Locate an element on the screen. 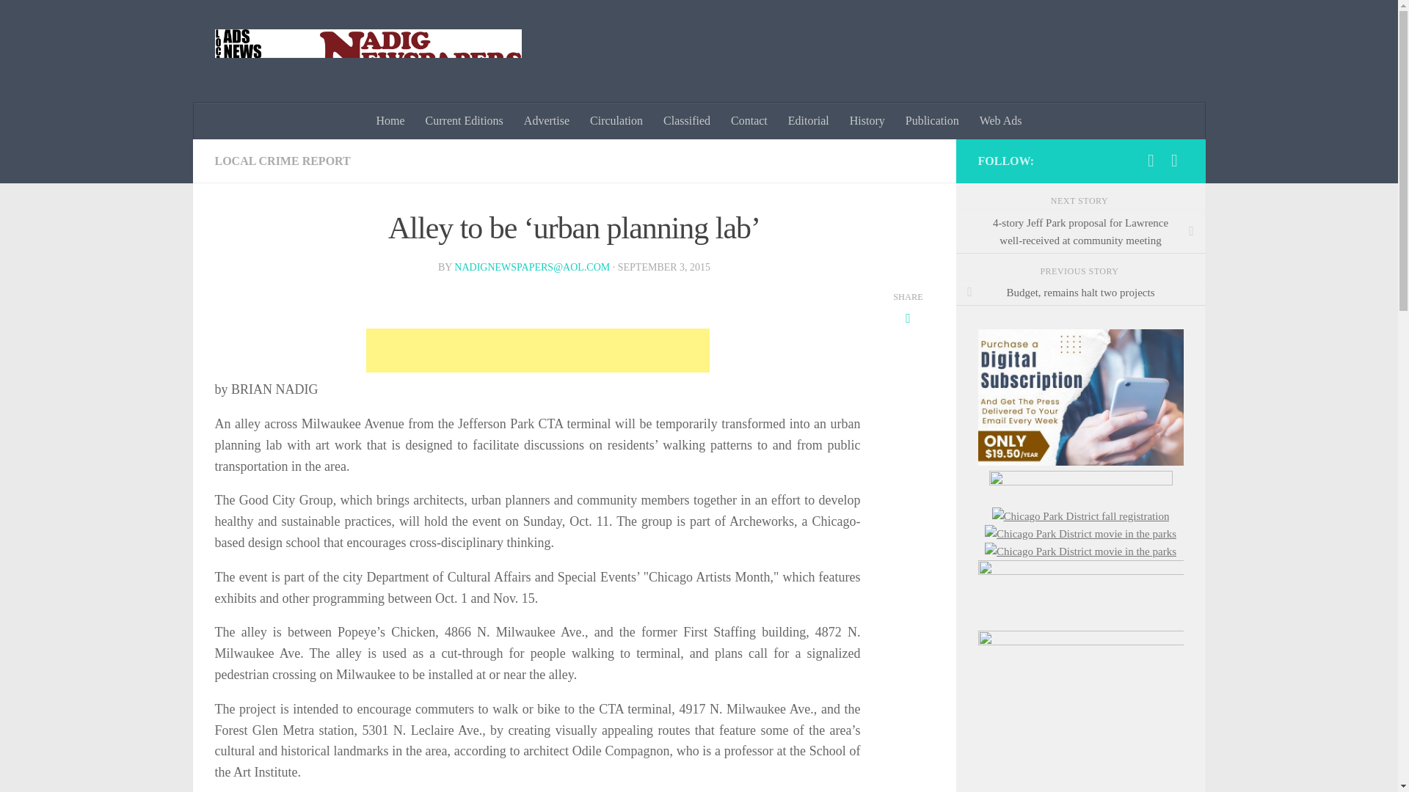  Web Ads is located at coordinates (1001, 121).